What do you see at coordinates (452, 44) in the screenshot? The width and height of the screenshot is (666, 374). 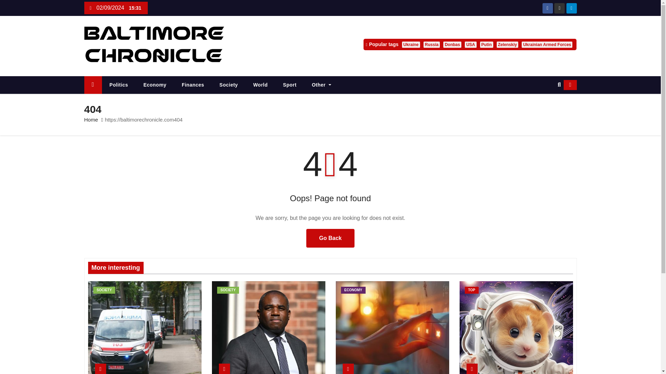 I see `Donbas` at bounding box center [452, 44].